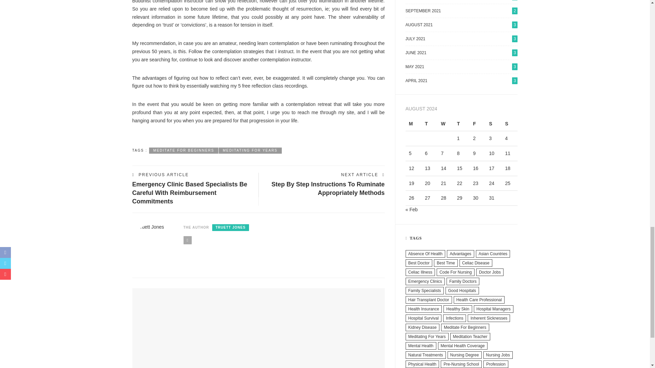 This screenshot has width=655, height=368. I want to click on Website, so click(188, 240).